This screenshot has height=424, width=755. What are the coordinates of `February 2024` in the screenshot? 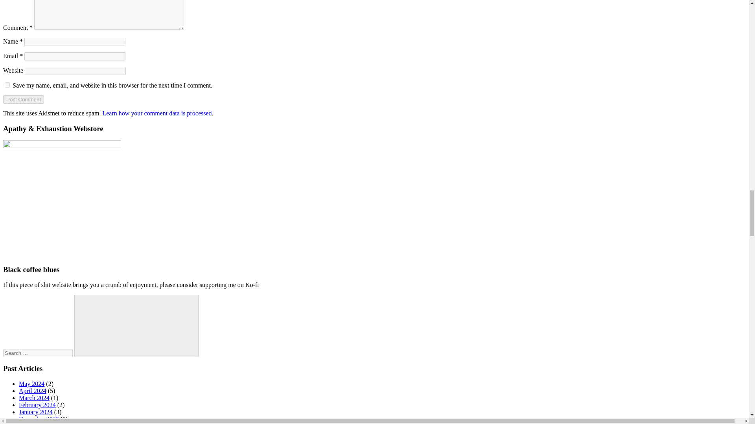 It's located at (37, 405).